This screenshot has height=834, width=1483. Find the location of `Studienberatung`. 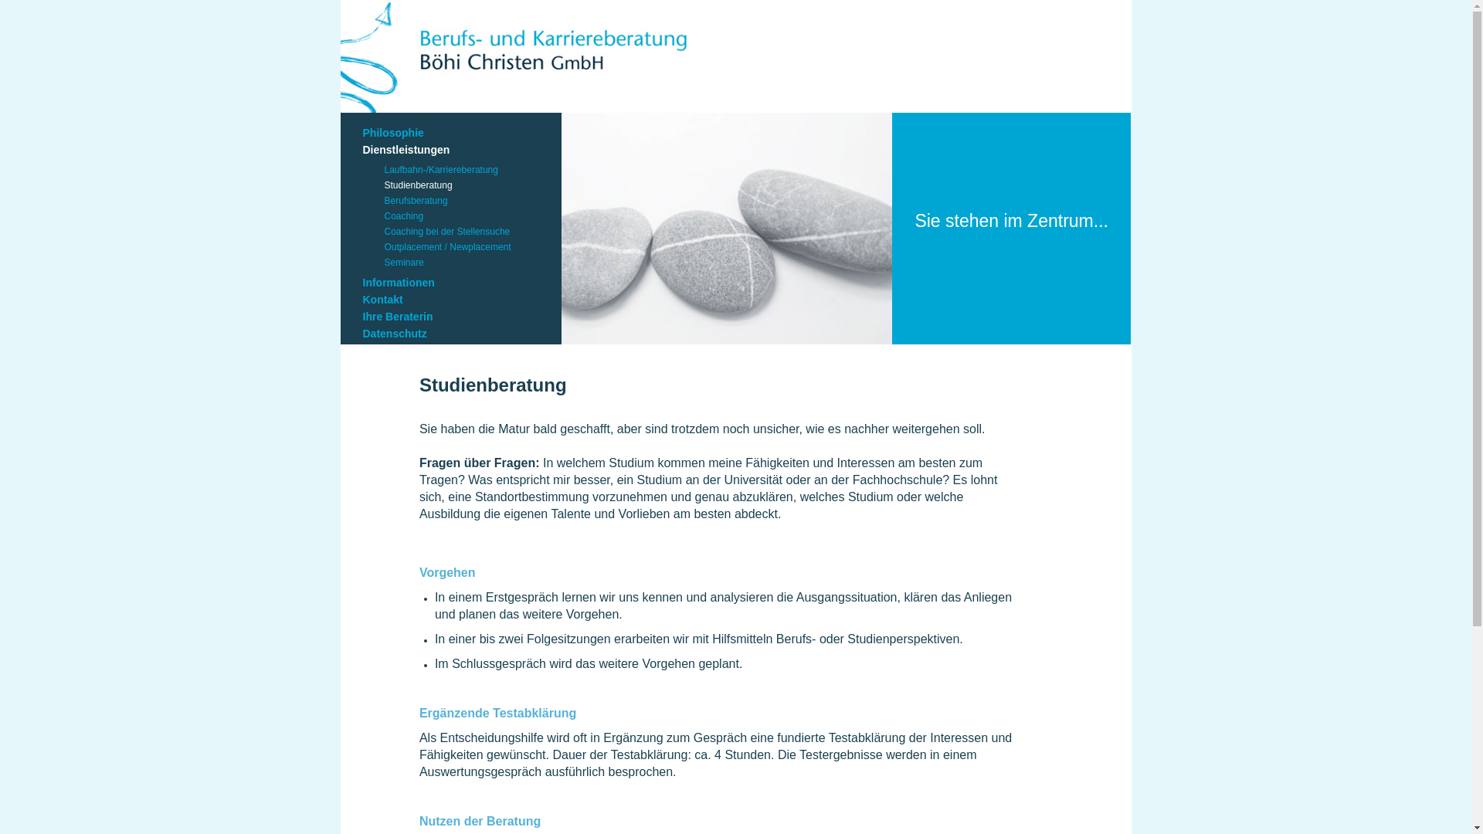

Studienberatung is located at coordinates (463, 185).